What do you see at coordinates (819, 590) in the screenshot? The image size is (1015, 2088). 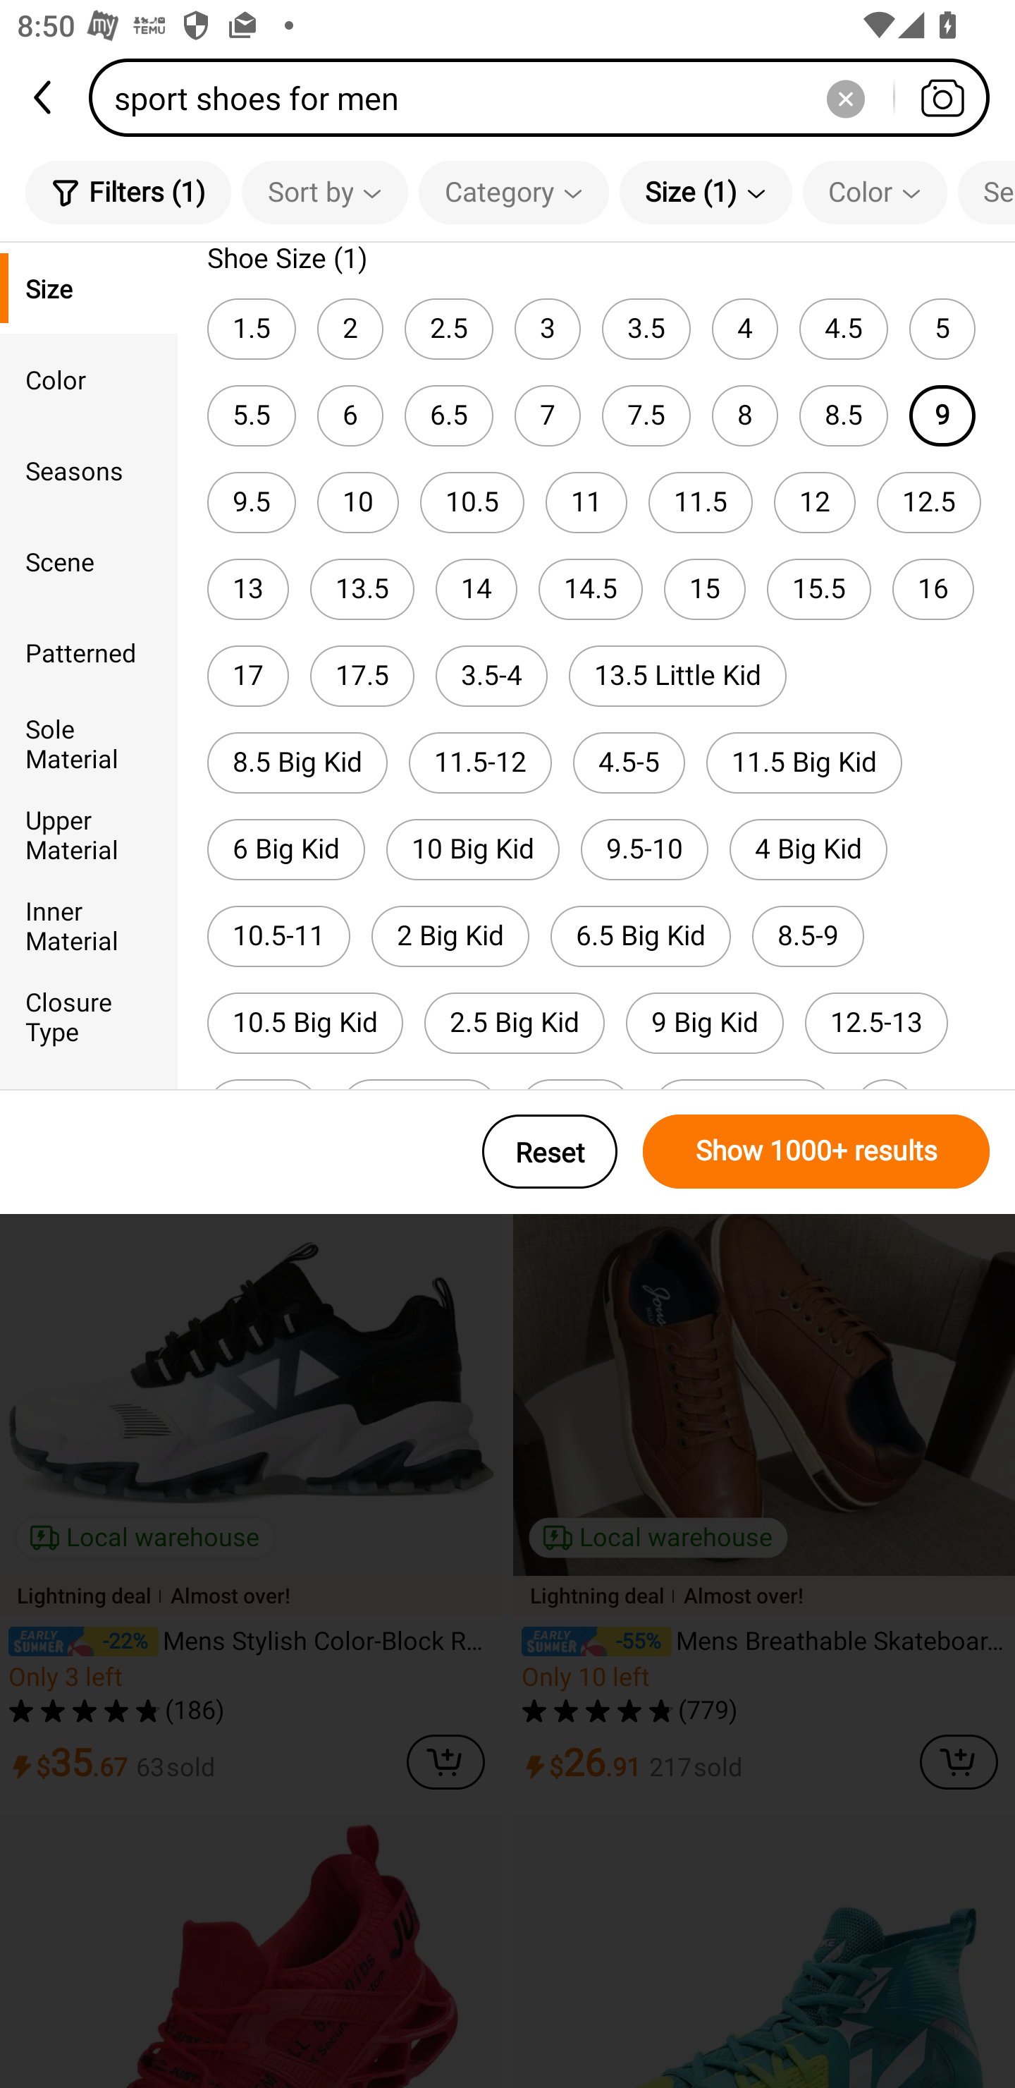 I see `15.5` at bounding box center [819, 590].